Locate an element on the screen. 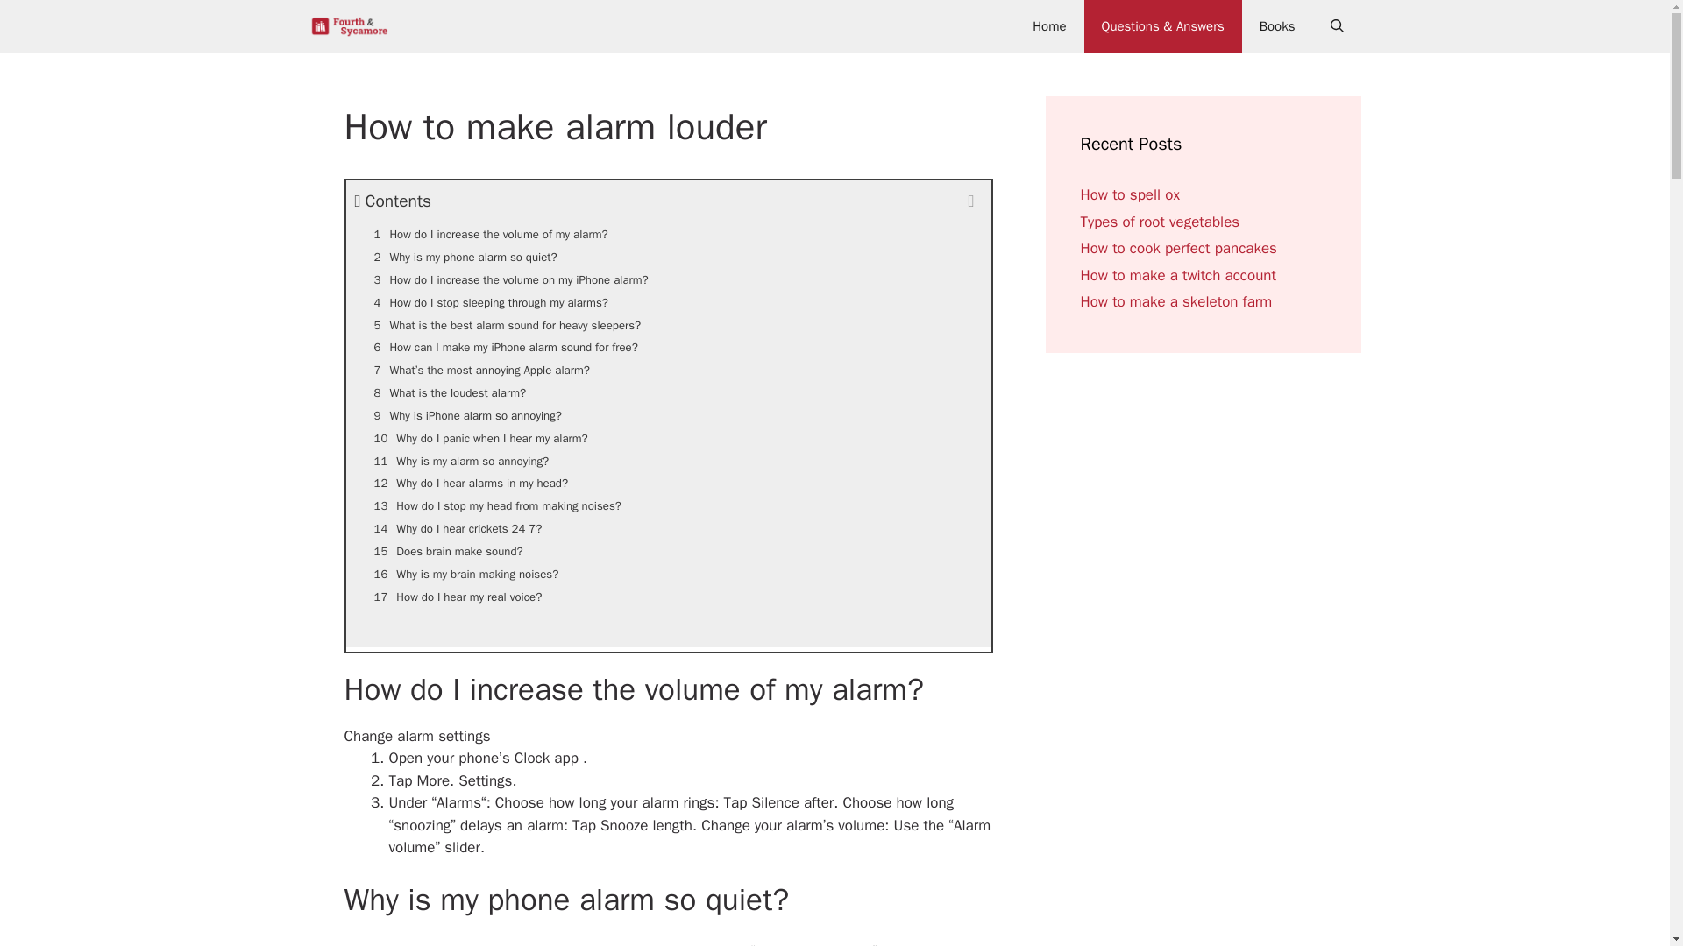 This screenshot has height=946, width=1683. Does brain make sound? is located at coordinates (668, 551).